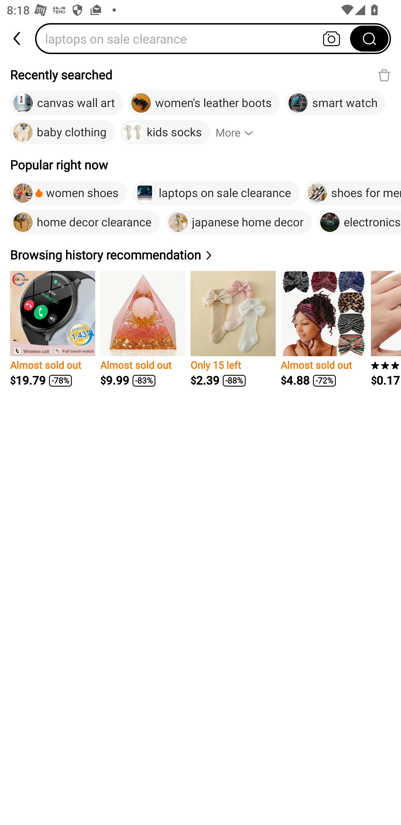 Image resolution: width=401 pixels, height=825 pixels. What do you see at coordinates (359, 222) in the screenshot?
I see `electronics` at bounding box center [359, 222].